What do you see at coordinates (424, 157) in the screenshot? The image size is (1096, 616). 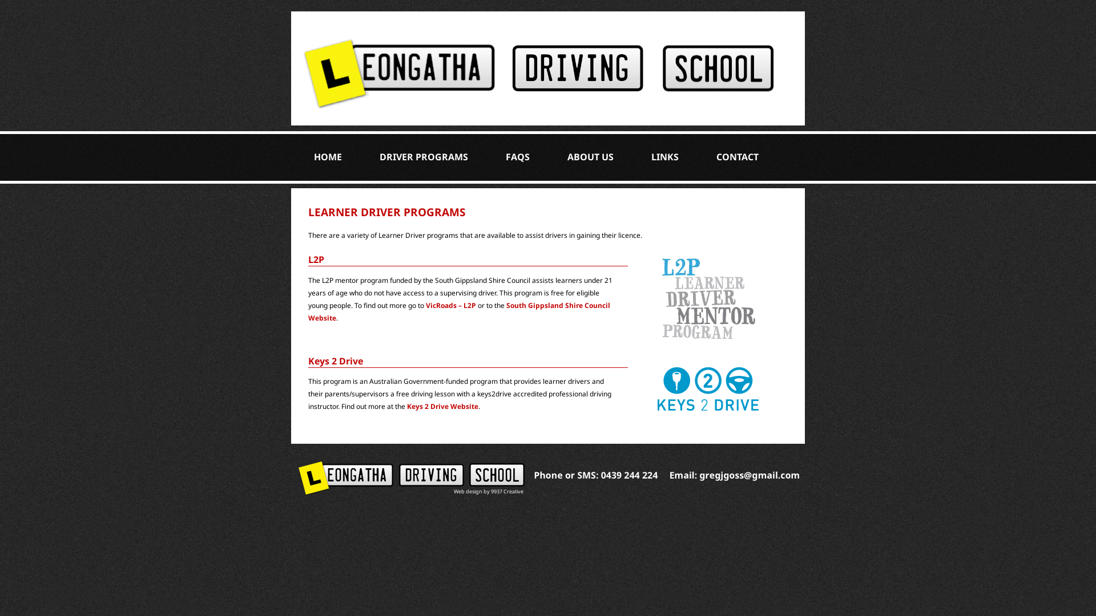 I see `DRIVER PROGRAMS` at bounding box center [424, 157].